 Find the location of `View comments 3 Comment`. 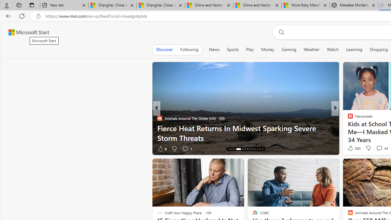

View comments 3 Comment is located at coordinates (379, 148).